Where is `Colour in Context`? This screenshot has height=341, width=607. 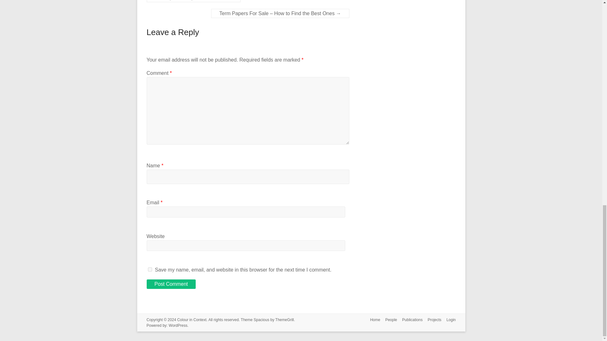 Colour in Context is located at coordinates (192, 320).